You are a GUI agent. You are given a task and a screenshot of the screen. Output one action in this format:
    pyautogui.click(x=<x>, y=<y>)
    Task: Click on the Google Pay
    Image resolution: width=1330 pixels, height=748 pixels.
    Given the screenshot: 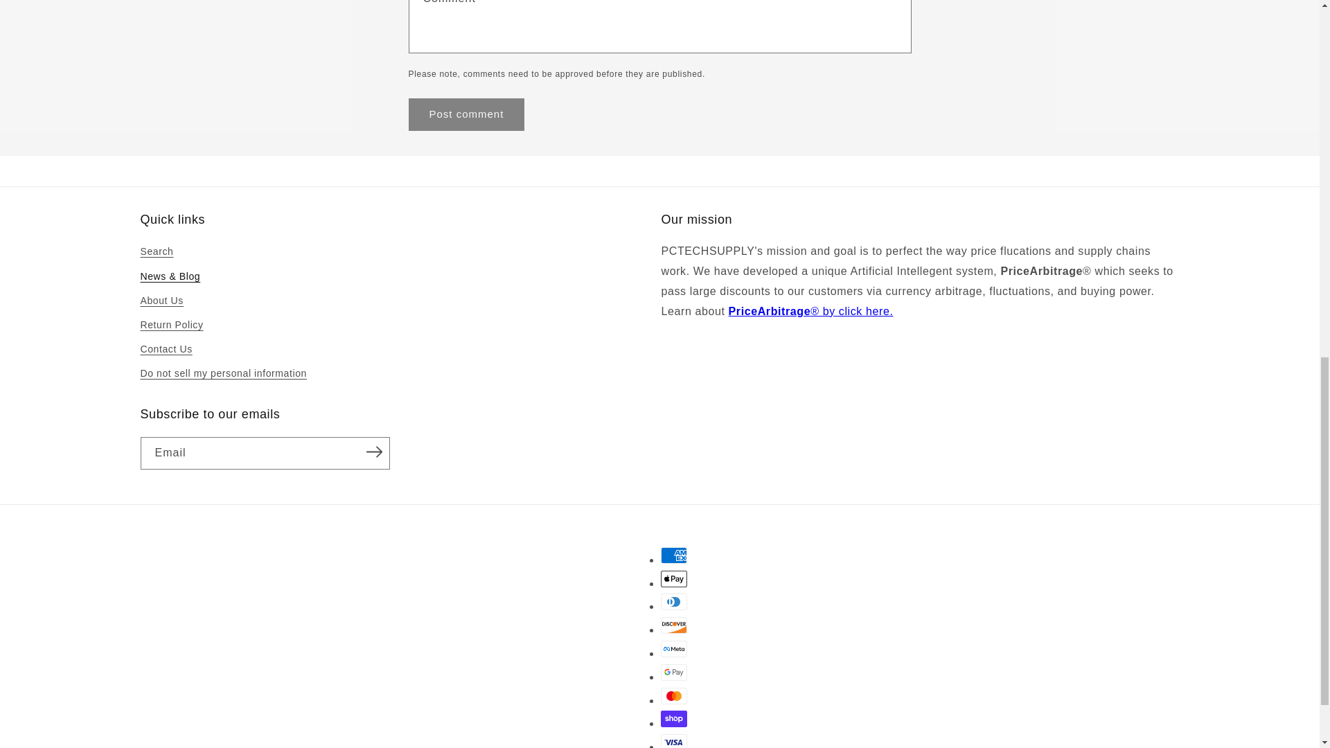 What is the action you would take?
    pyautogui.click(x=674, y=672)
    